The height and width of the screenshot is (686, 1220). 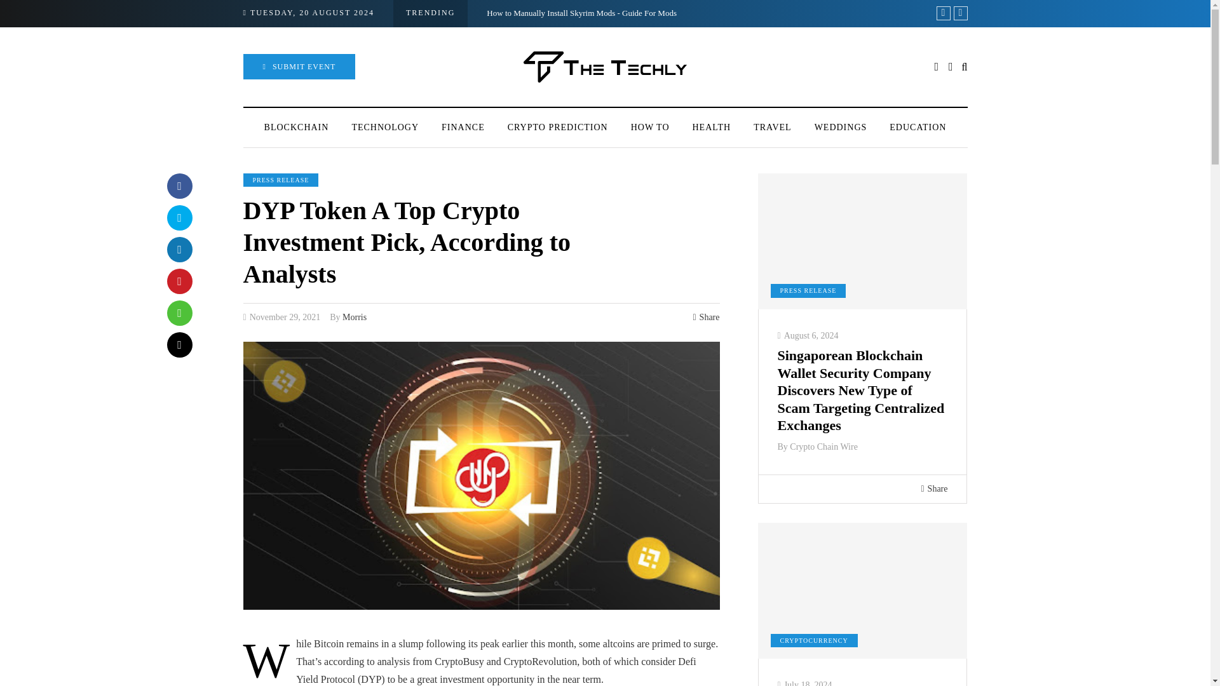 What do you see at coordinates (296, 127) in the screenshot?
I see `BLOCKCHAIN` at bounding box center [296, 127].